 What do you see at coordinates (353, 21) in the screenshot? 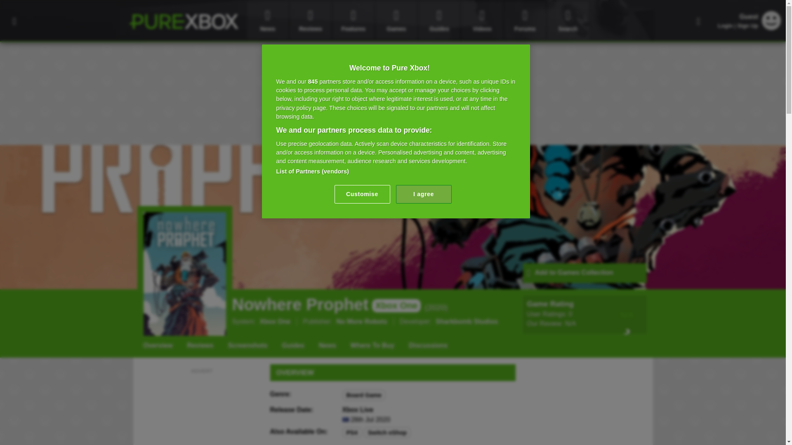
I see `Features` at bounding box center [353, 21].